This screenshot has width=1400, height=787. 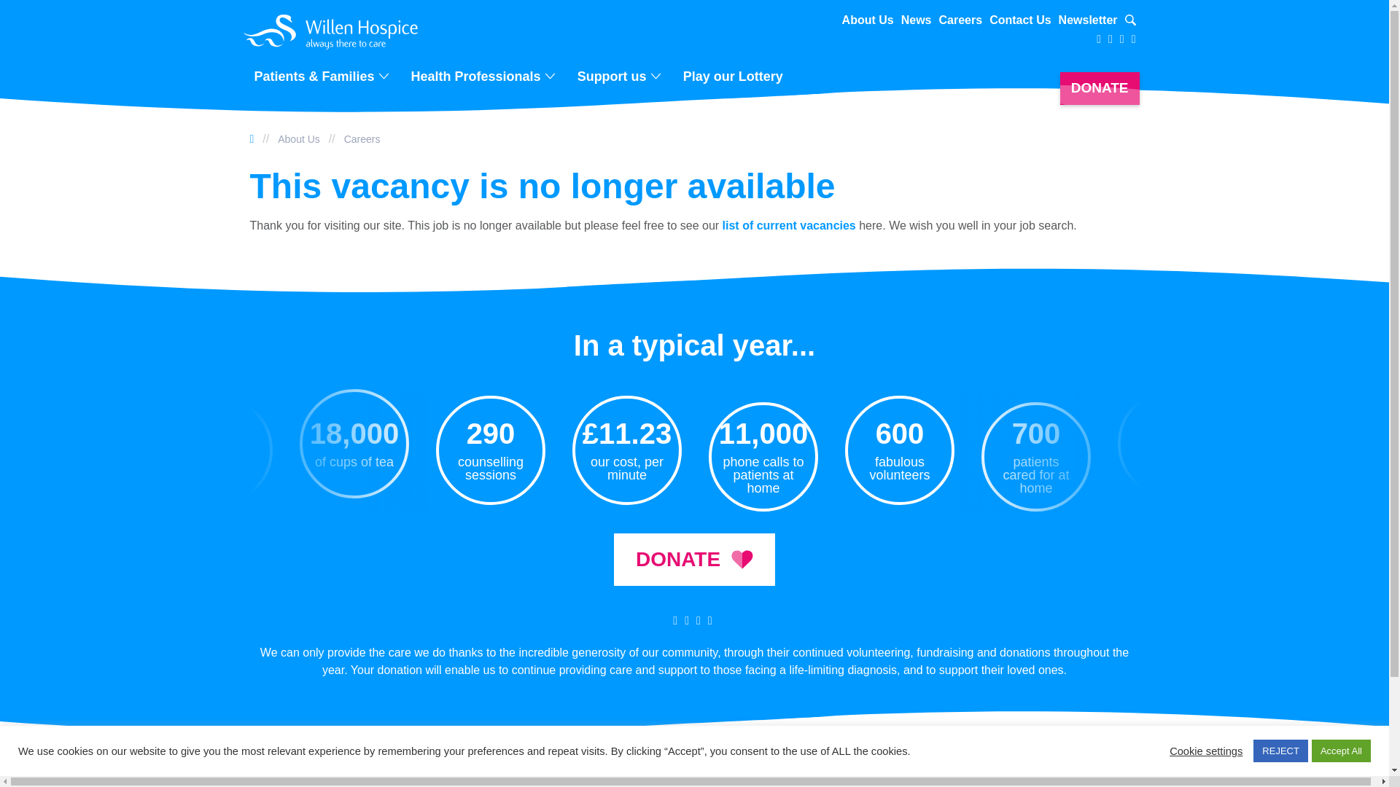 I want to click on Play our Lottery, so click(x=734, y=76).